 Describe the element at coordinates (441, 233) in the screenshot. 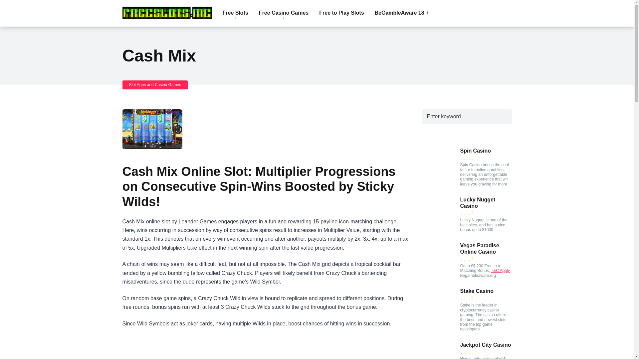

I see `Lucky Nugget Casino` at that location.